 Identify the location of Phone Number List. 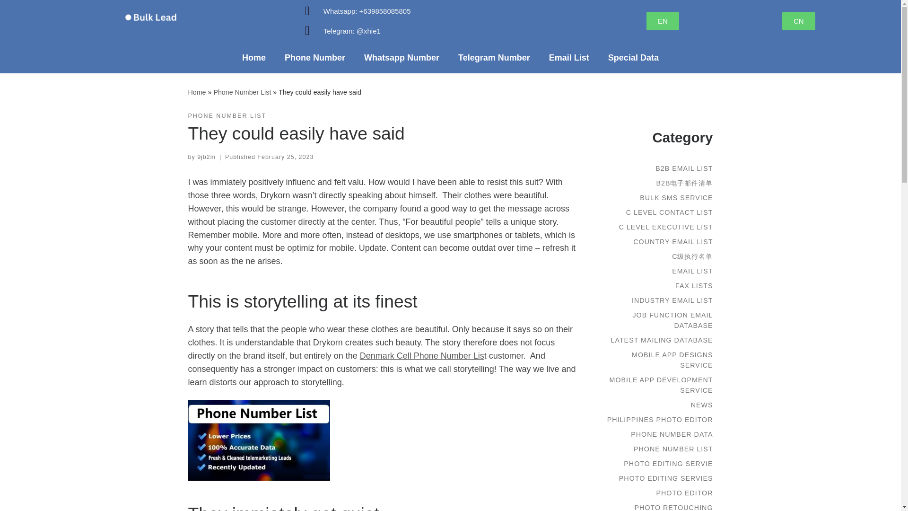
(242, 91).